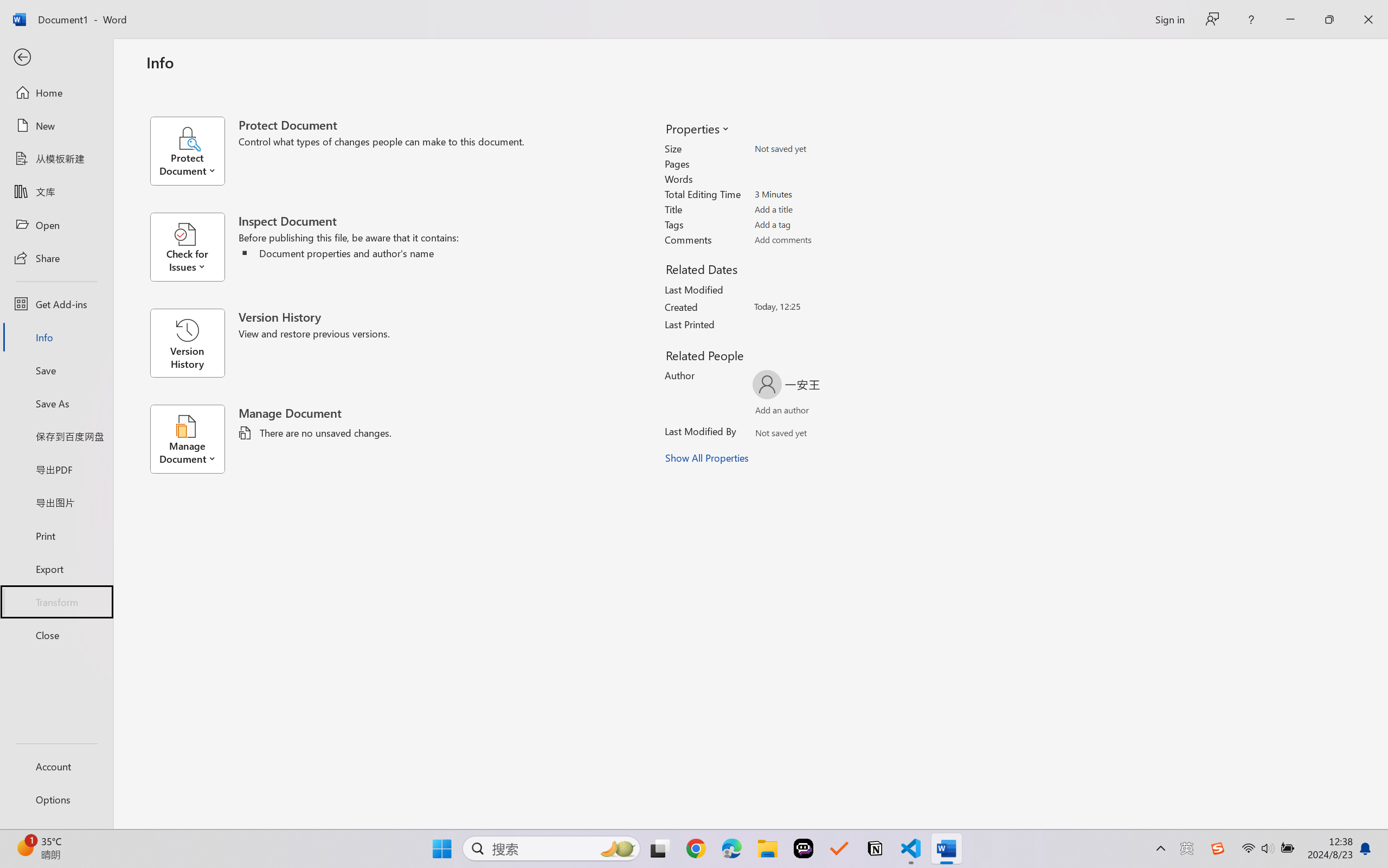 This screenshot has width=1388, height=868. Describe the element at coordinates (818, 179) in the screenshot. I see `Words` at that location.